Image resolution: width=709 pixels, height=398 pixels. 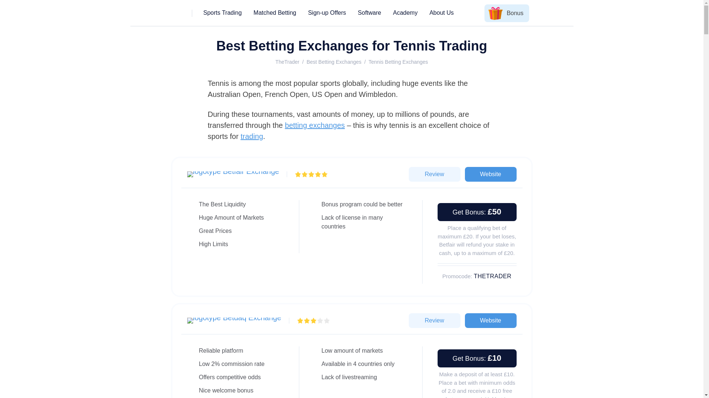 What do you see at coordinates (334, 62) in the screenshot?
I see `Best Betting Exchanges` at bounding box center [334, 62].